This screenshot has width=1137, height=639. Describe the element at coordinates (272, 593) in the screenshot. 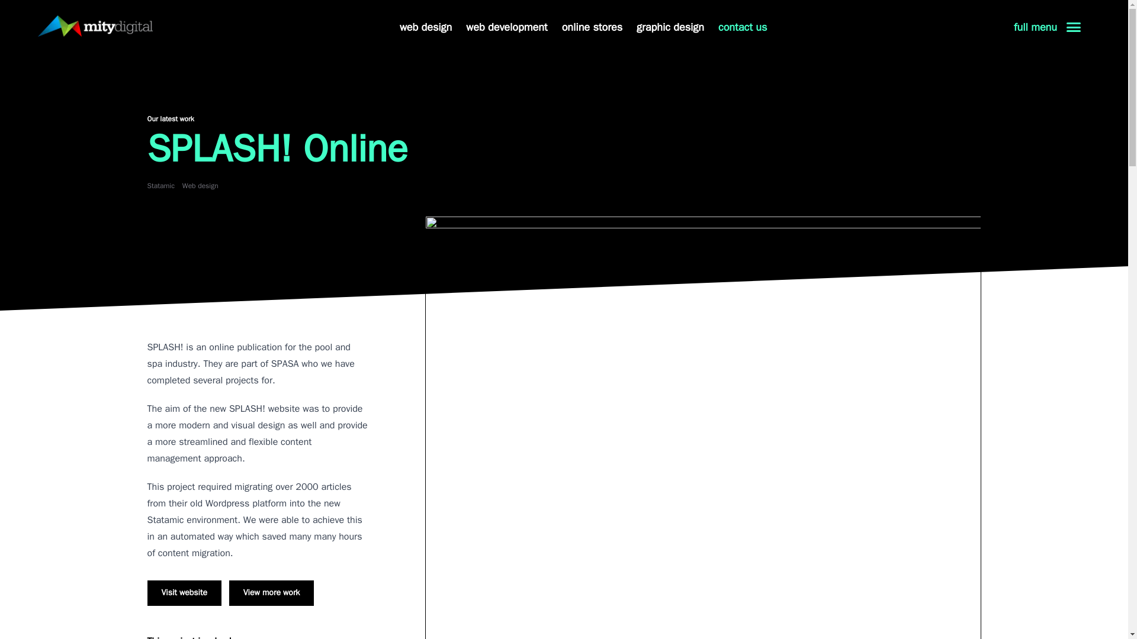

I see `View more work` at that location.